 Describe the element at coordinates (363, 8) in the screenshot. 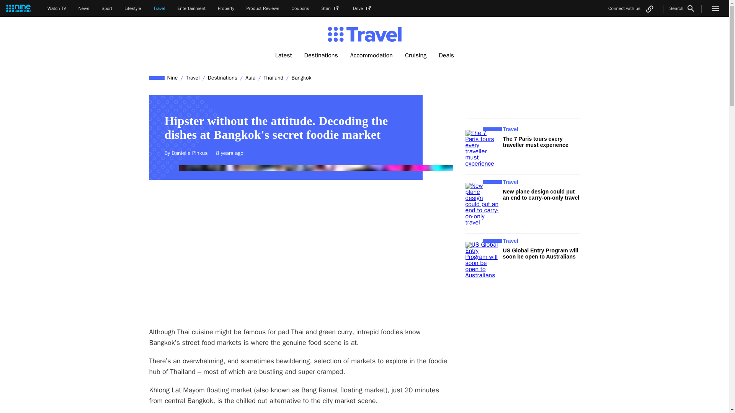

I see `Drive` at that location.